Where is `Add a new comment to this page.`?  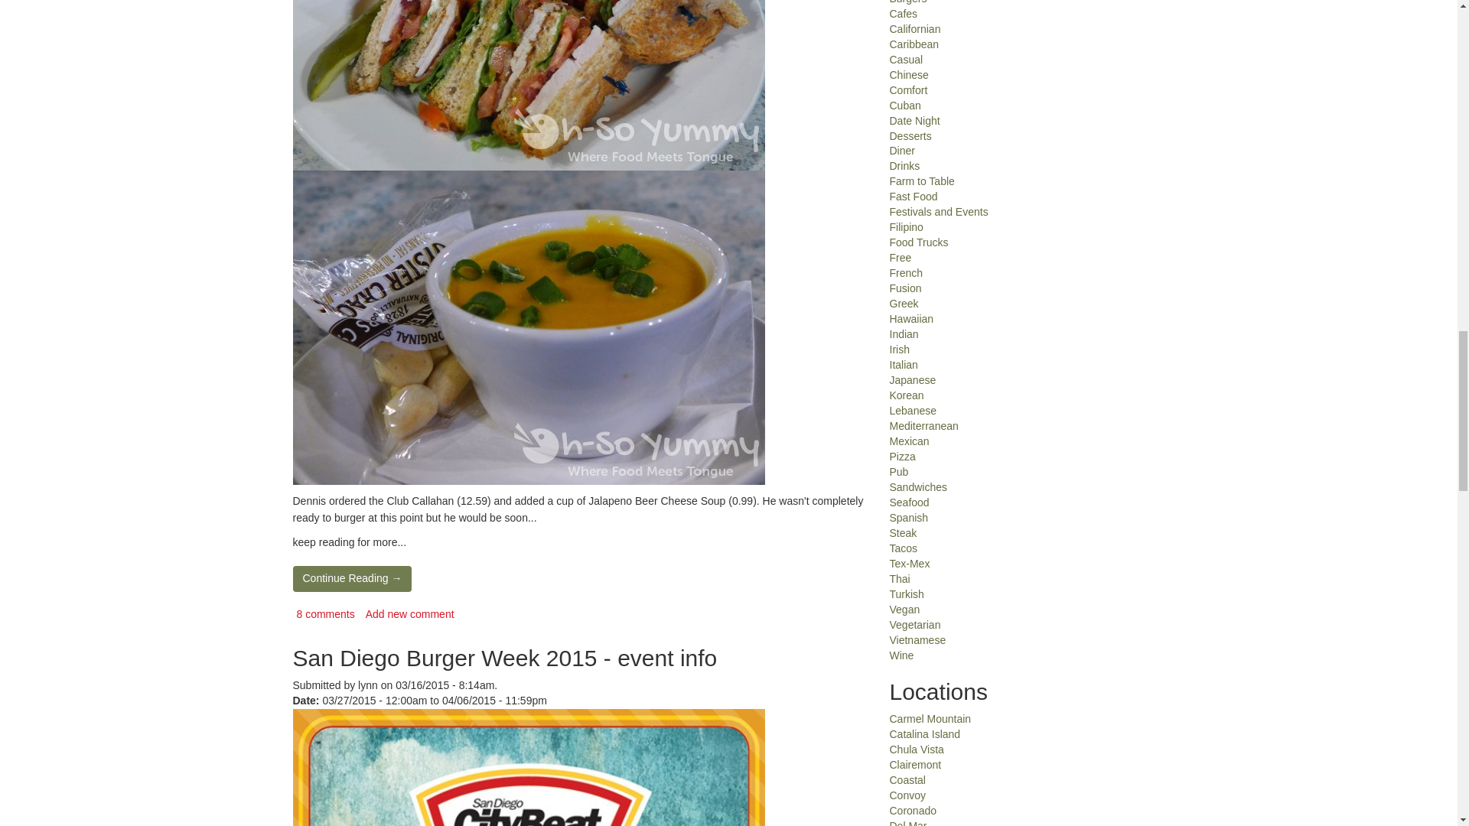 Add a new comment to this page. is located at coordinates (410, 613).